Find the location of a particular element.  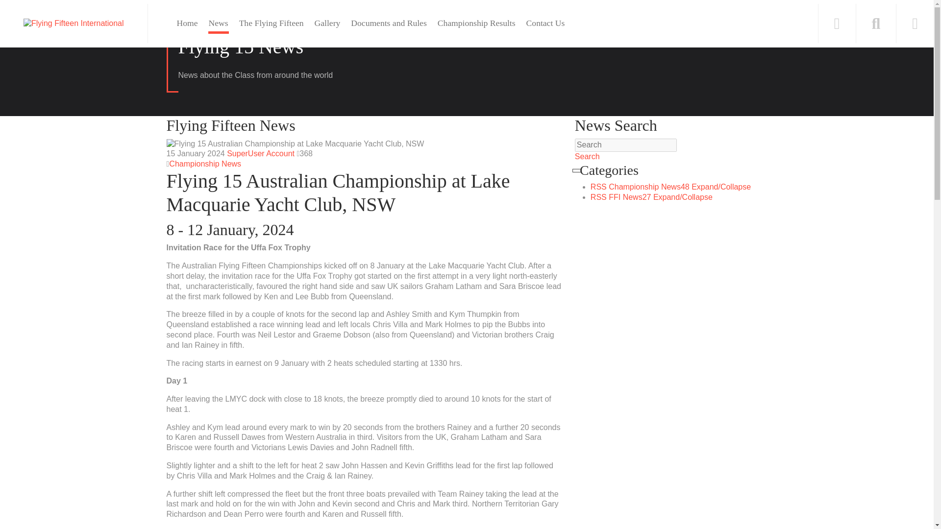

FFI News is located at coordinates (630, 197).